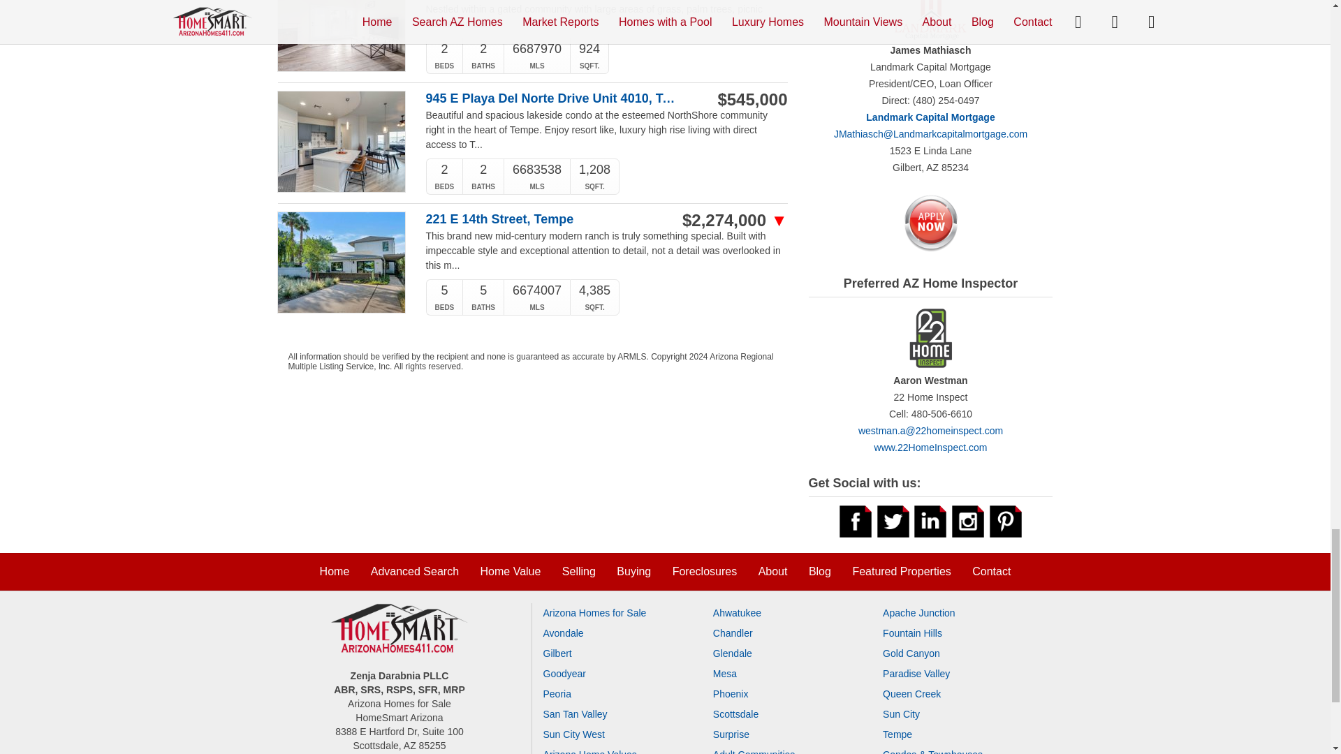  I want to click on Landmark Capital Mortgage - James Mathiasch, so click(930, 28).